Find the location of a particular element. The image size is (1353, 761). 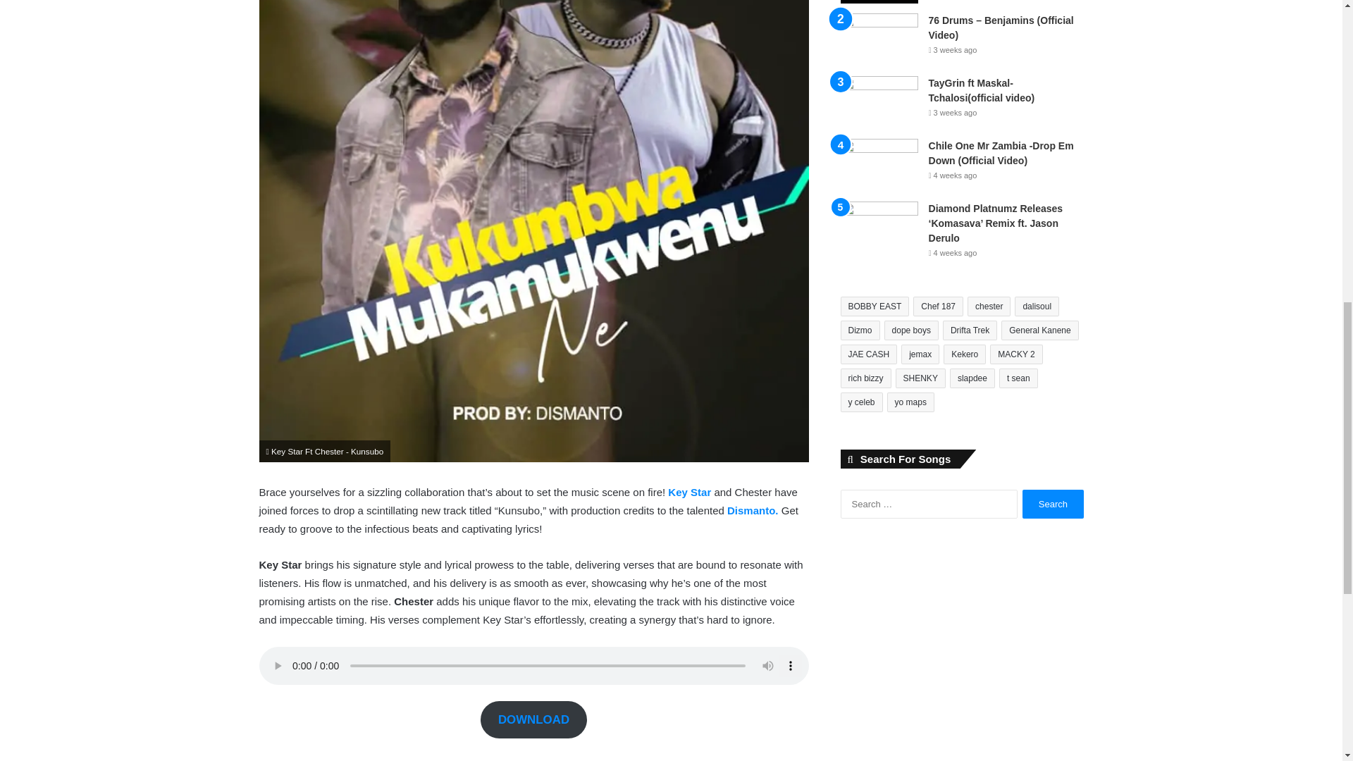

Dismanto. is located at coordinates (754, 510).